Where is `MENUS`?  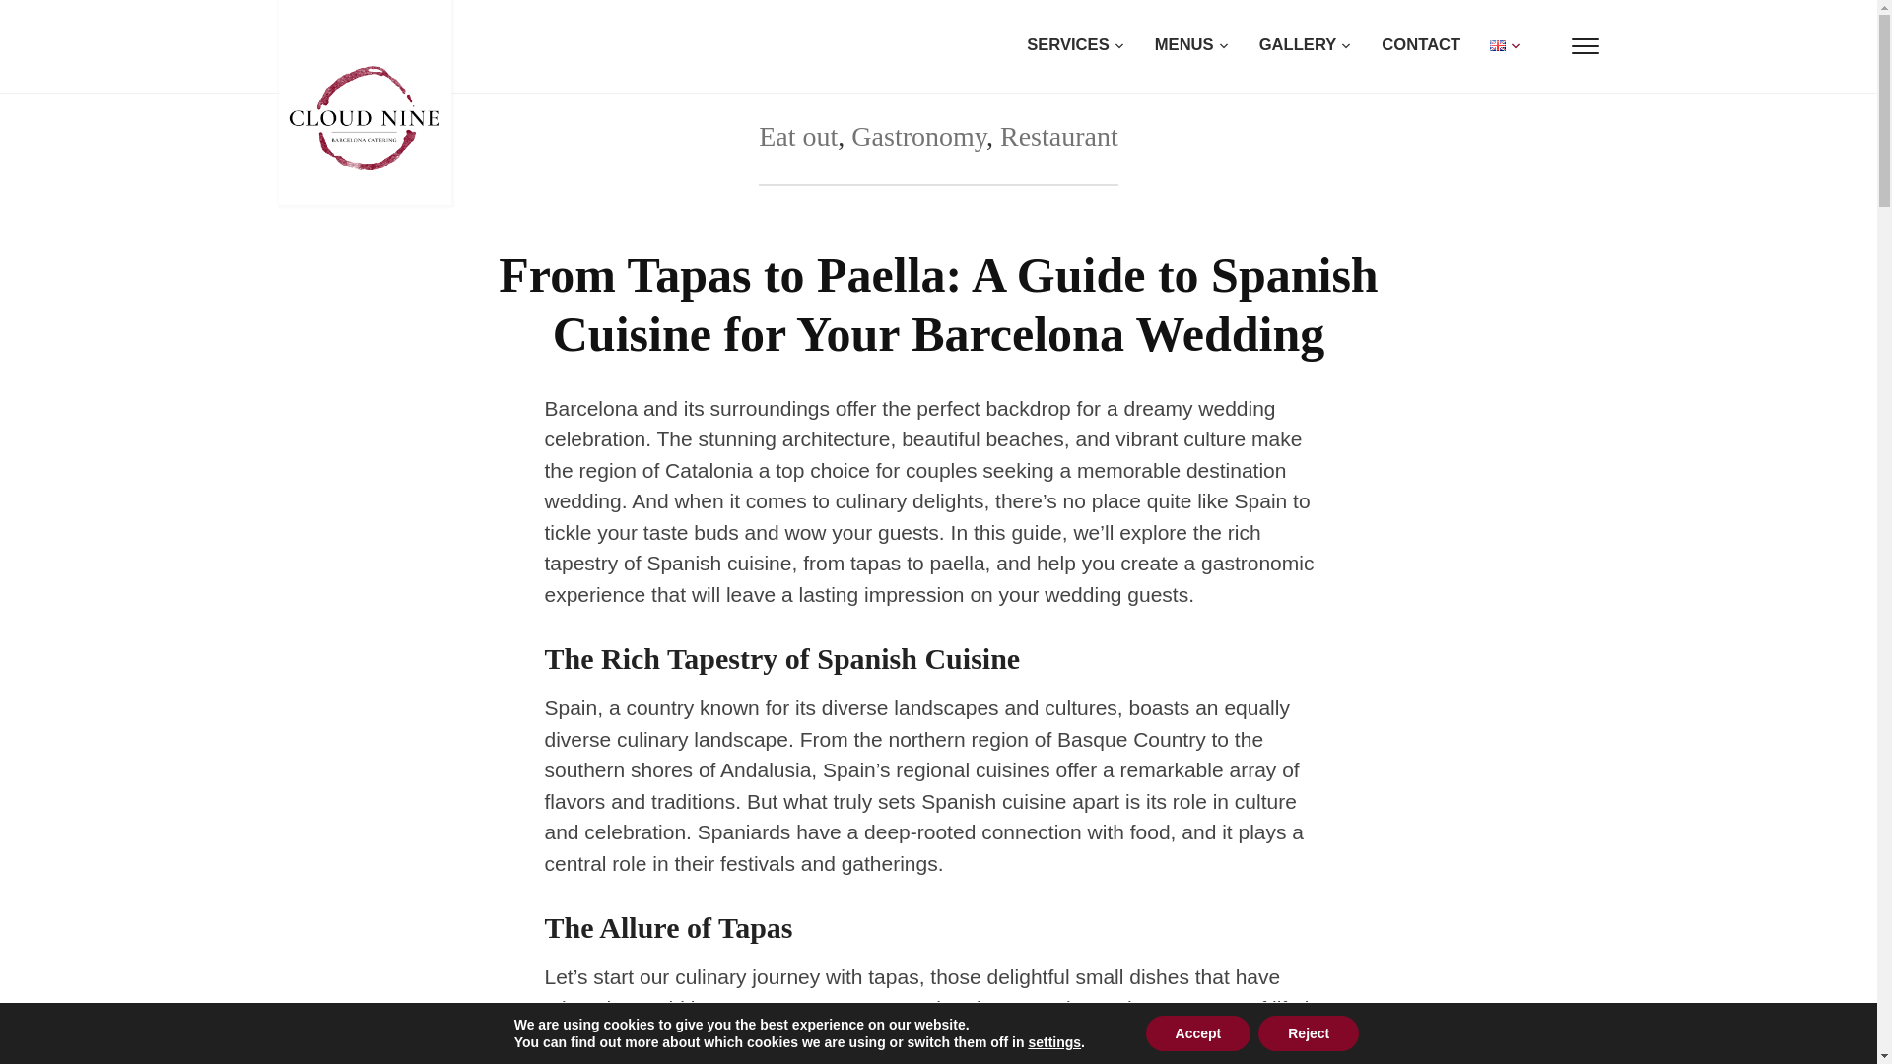 MENUS is located at coordinates (1178, 51).